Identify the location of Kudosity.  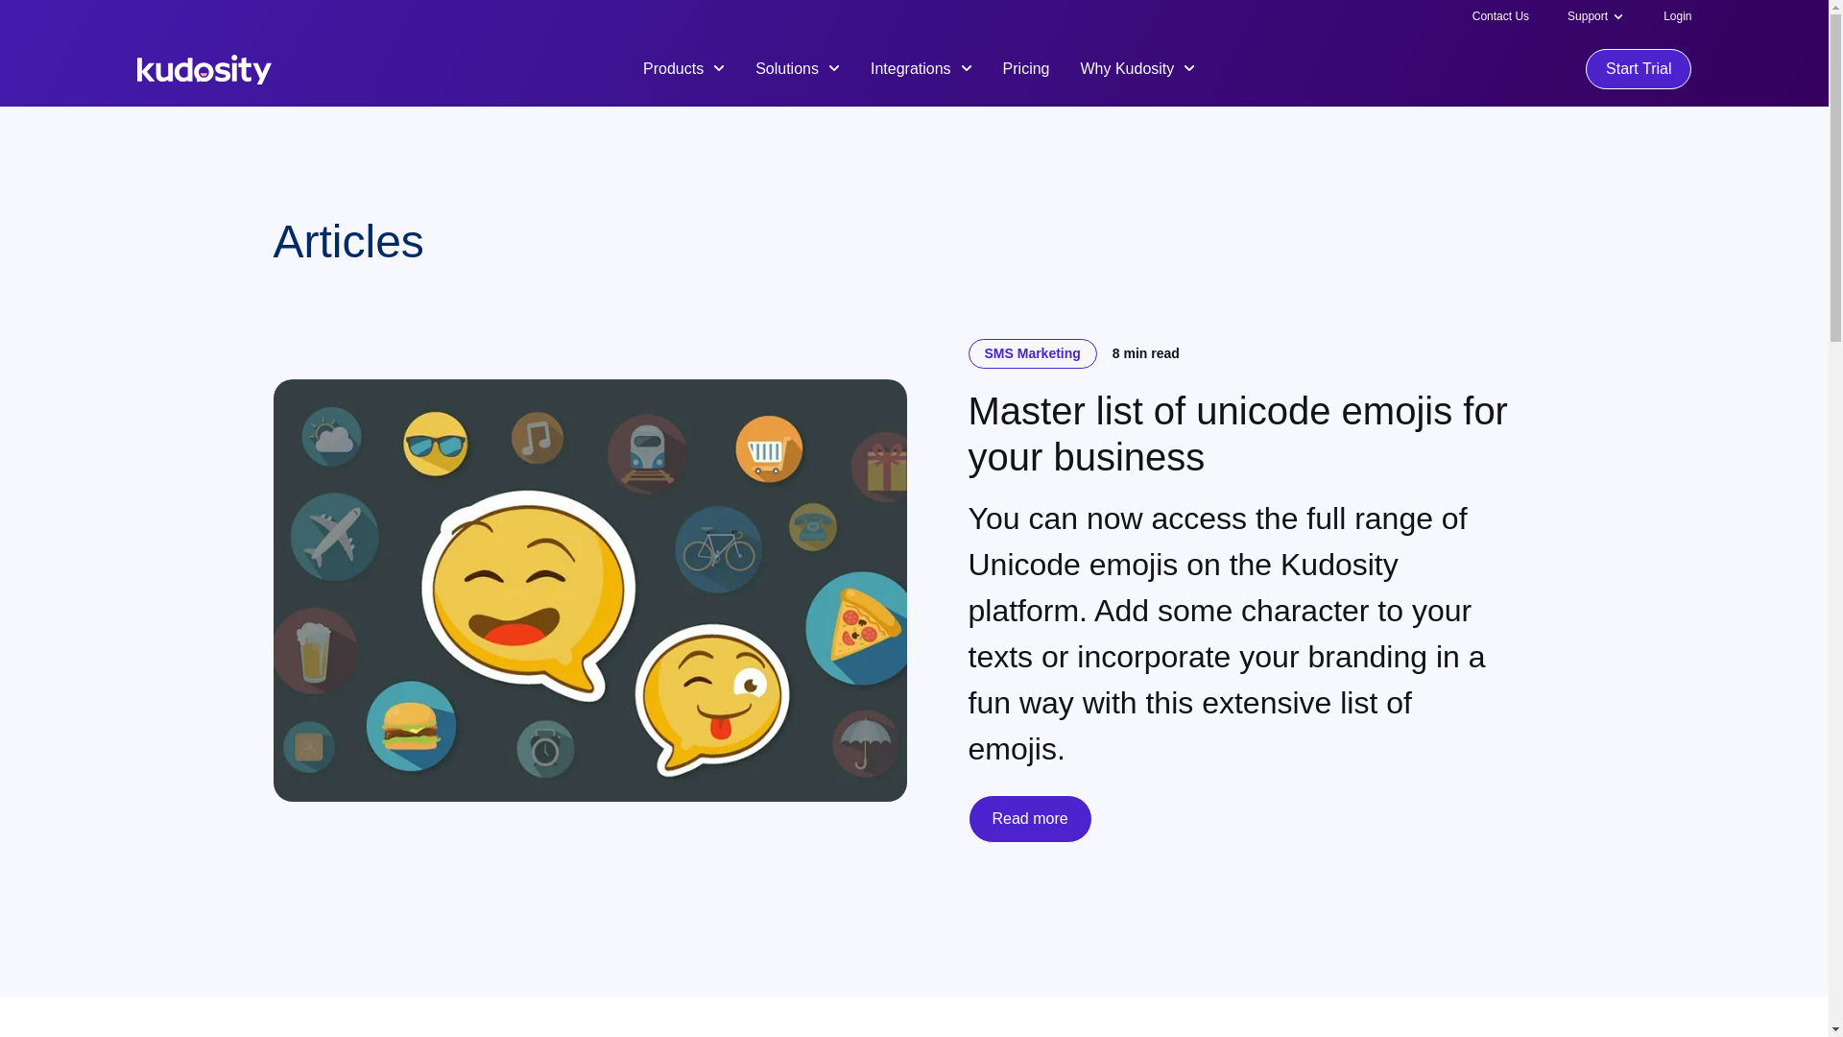
(203, 69).